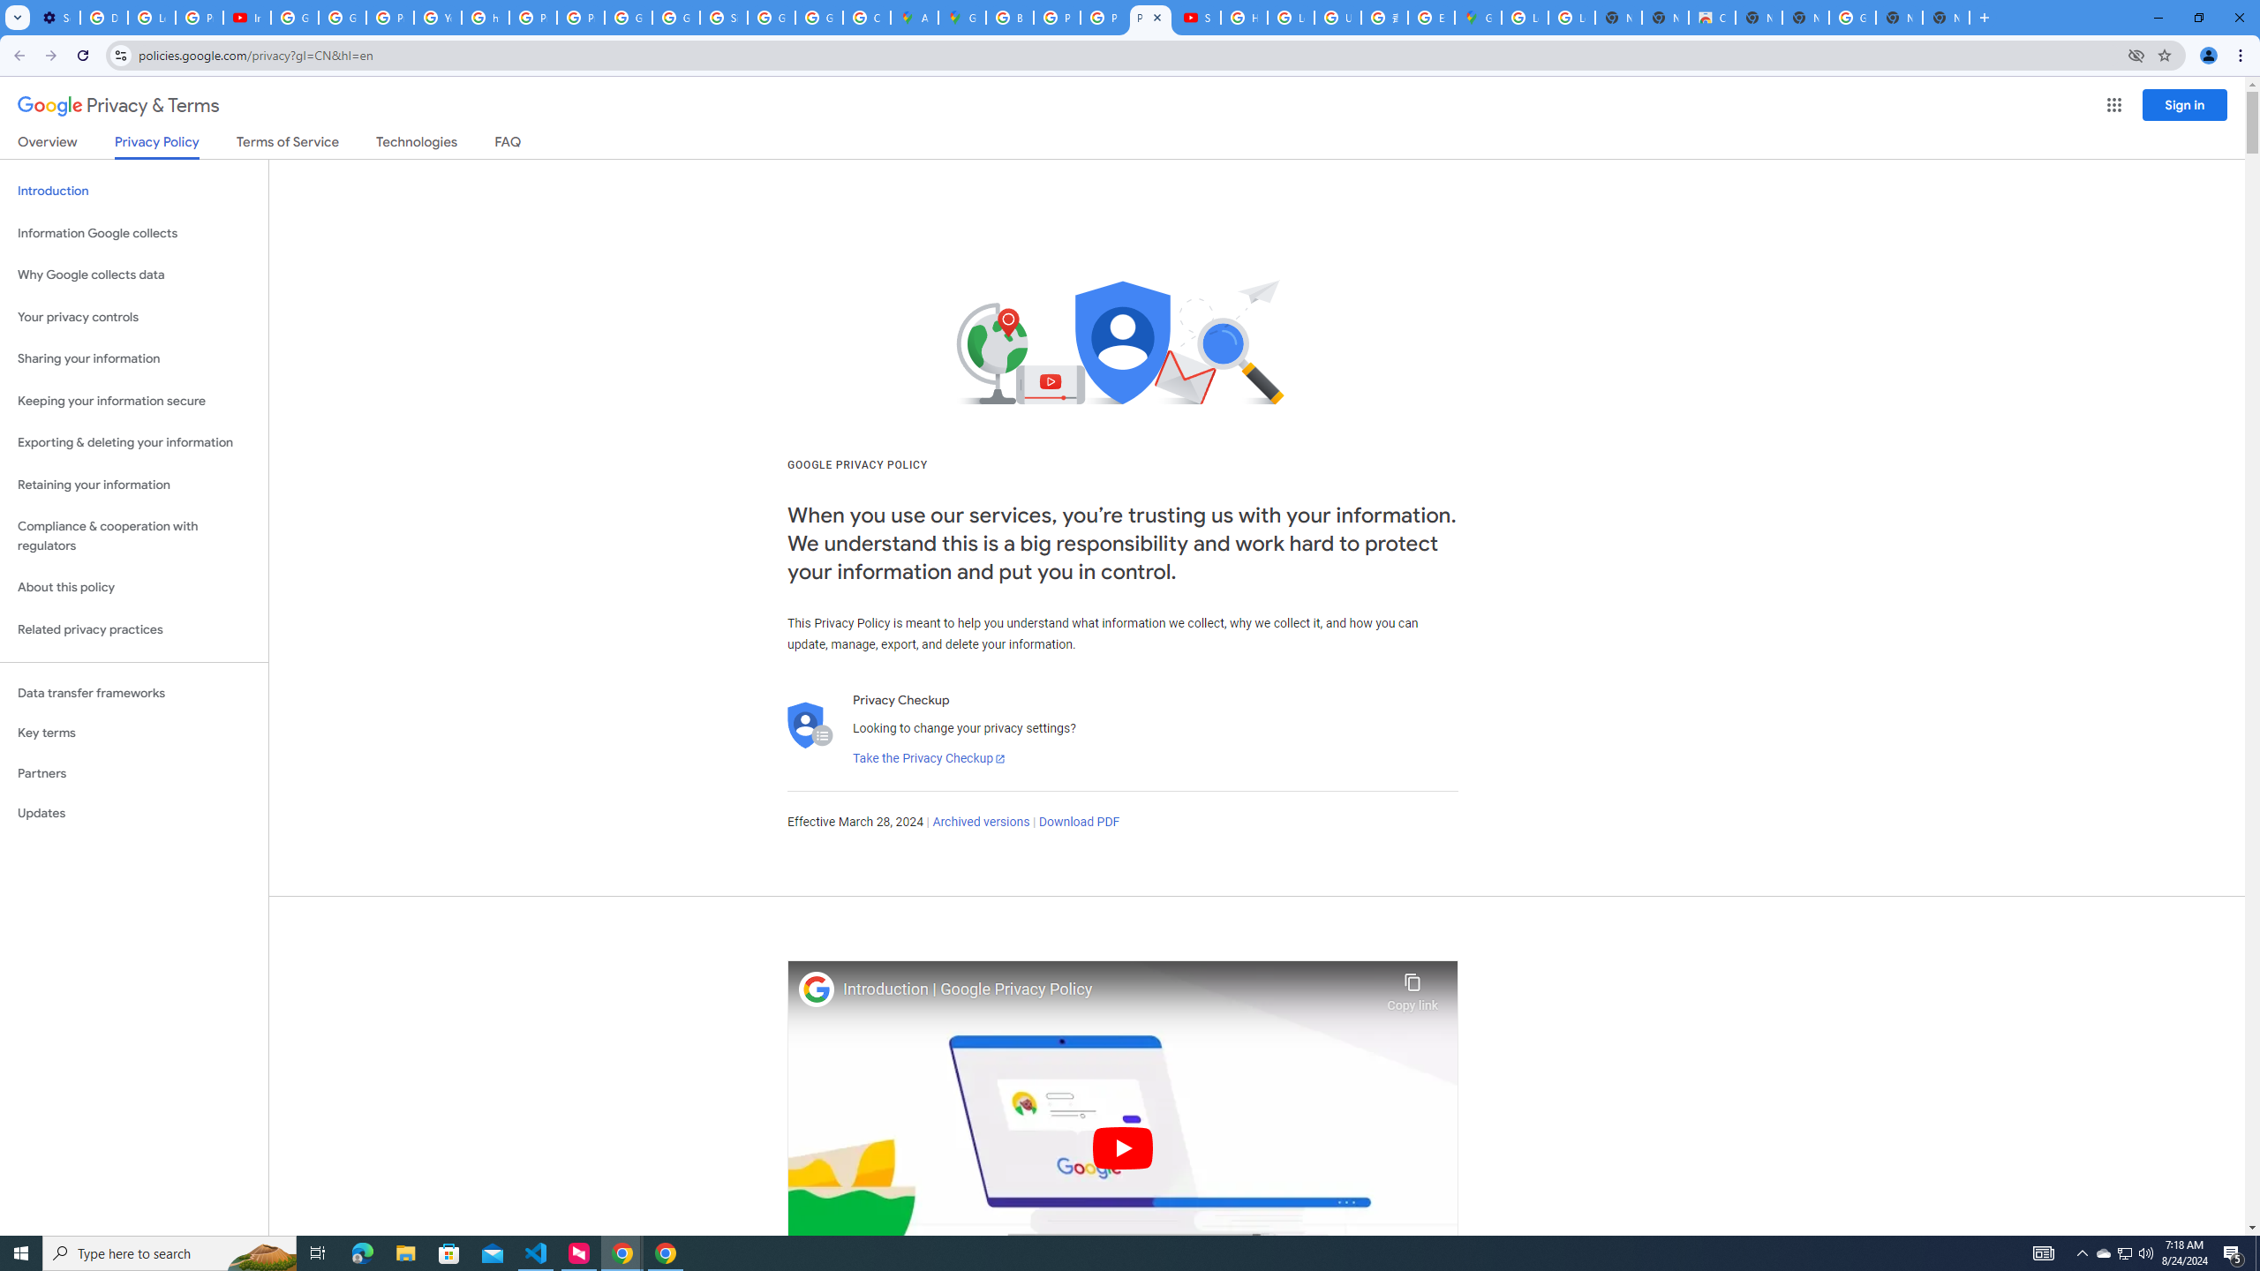  What do you see at coordinates (1104, 18) in the screenshot?
I see `Privacy Help Center - Policies Help` at bounding box center [1104, 18].